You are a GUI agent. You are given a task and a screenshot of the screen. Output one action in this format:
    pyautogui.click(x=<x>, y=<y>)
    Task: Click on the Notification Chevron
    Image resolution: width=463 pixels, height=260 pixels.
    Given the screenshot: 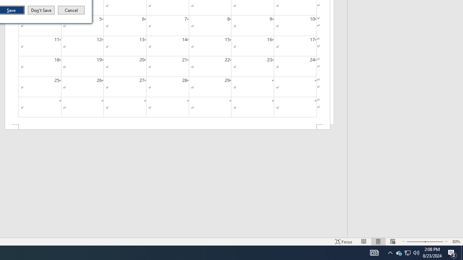 What is the action you would take?
    pyautogui.click(x=390, y=253)
    